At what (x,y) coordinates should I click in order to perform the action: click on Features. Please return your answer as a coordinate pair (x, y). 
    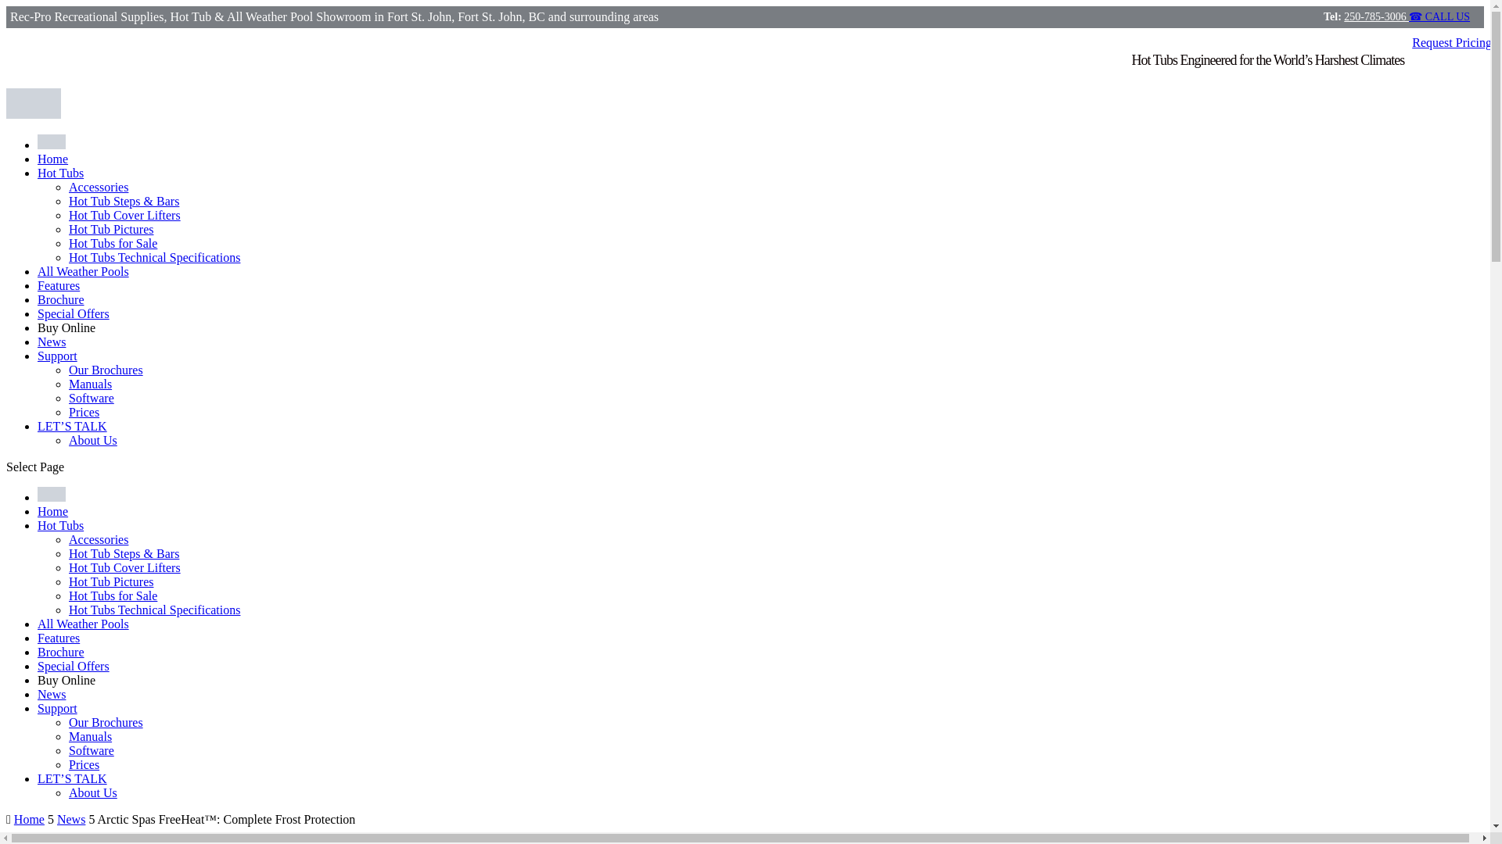
    Looking at the image, I should click on (58, 285).